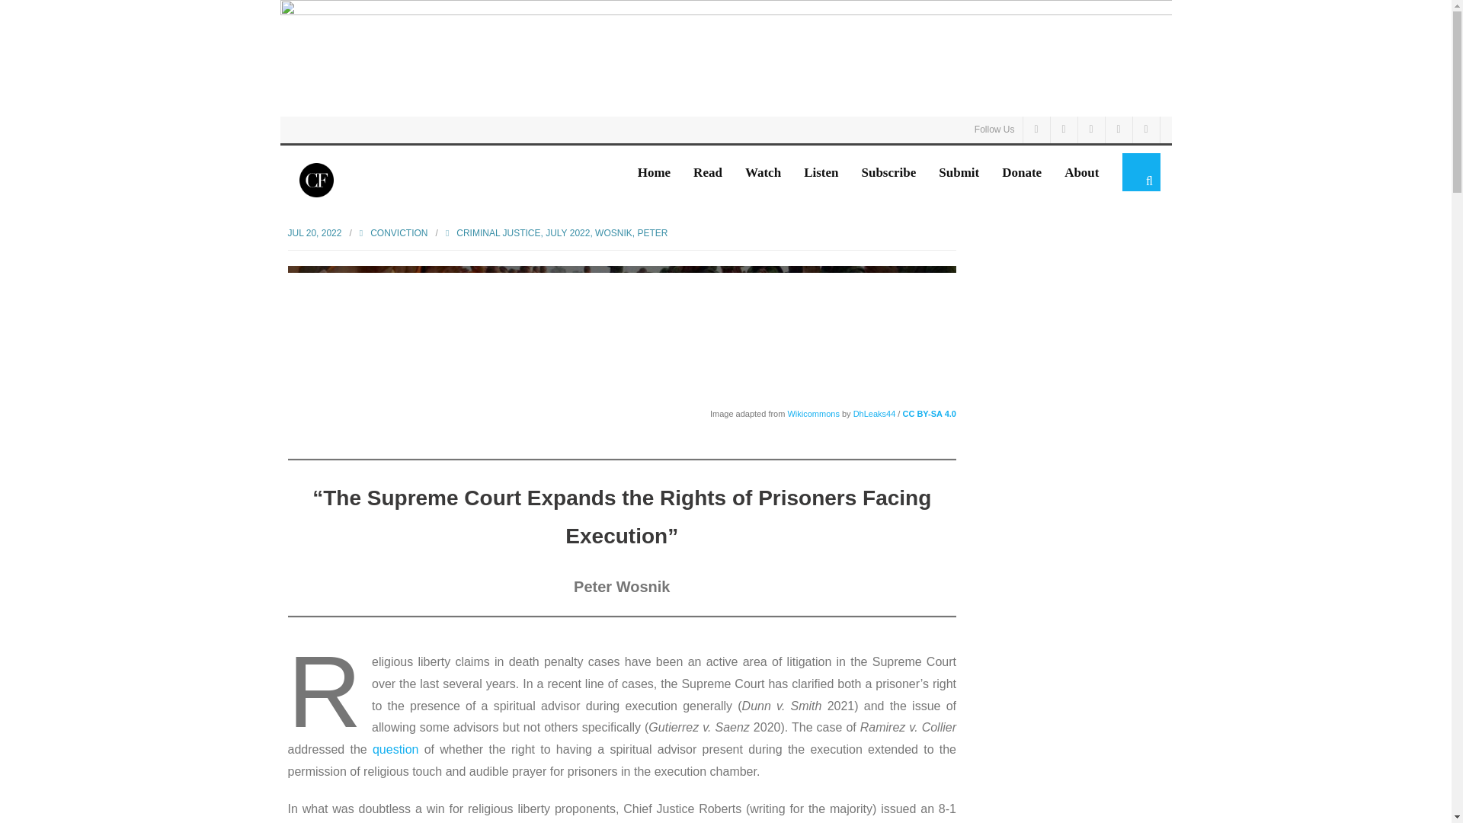 Image resolution: width=1463 pixels, height=823 pixels. Describe the element at coordinates (707, 172) in the screenshot. I see `Read` at that location.